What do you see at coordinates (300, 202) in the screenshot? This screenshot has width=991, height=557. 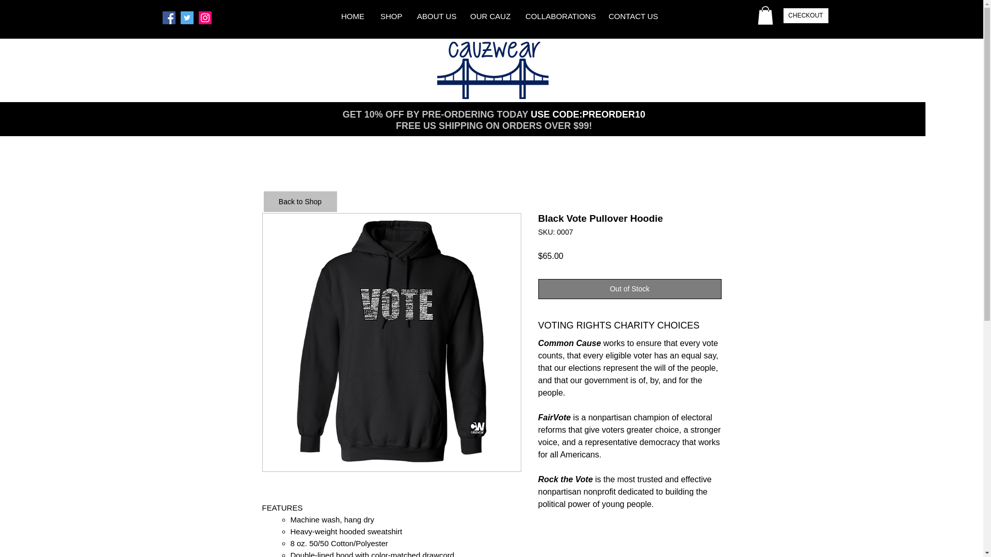 I see `Back to Shop` at bounding box center [300, 202].